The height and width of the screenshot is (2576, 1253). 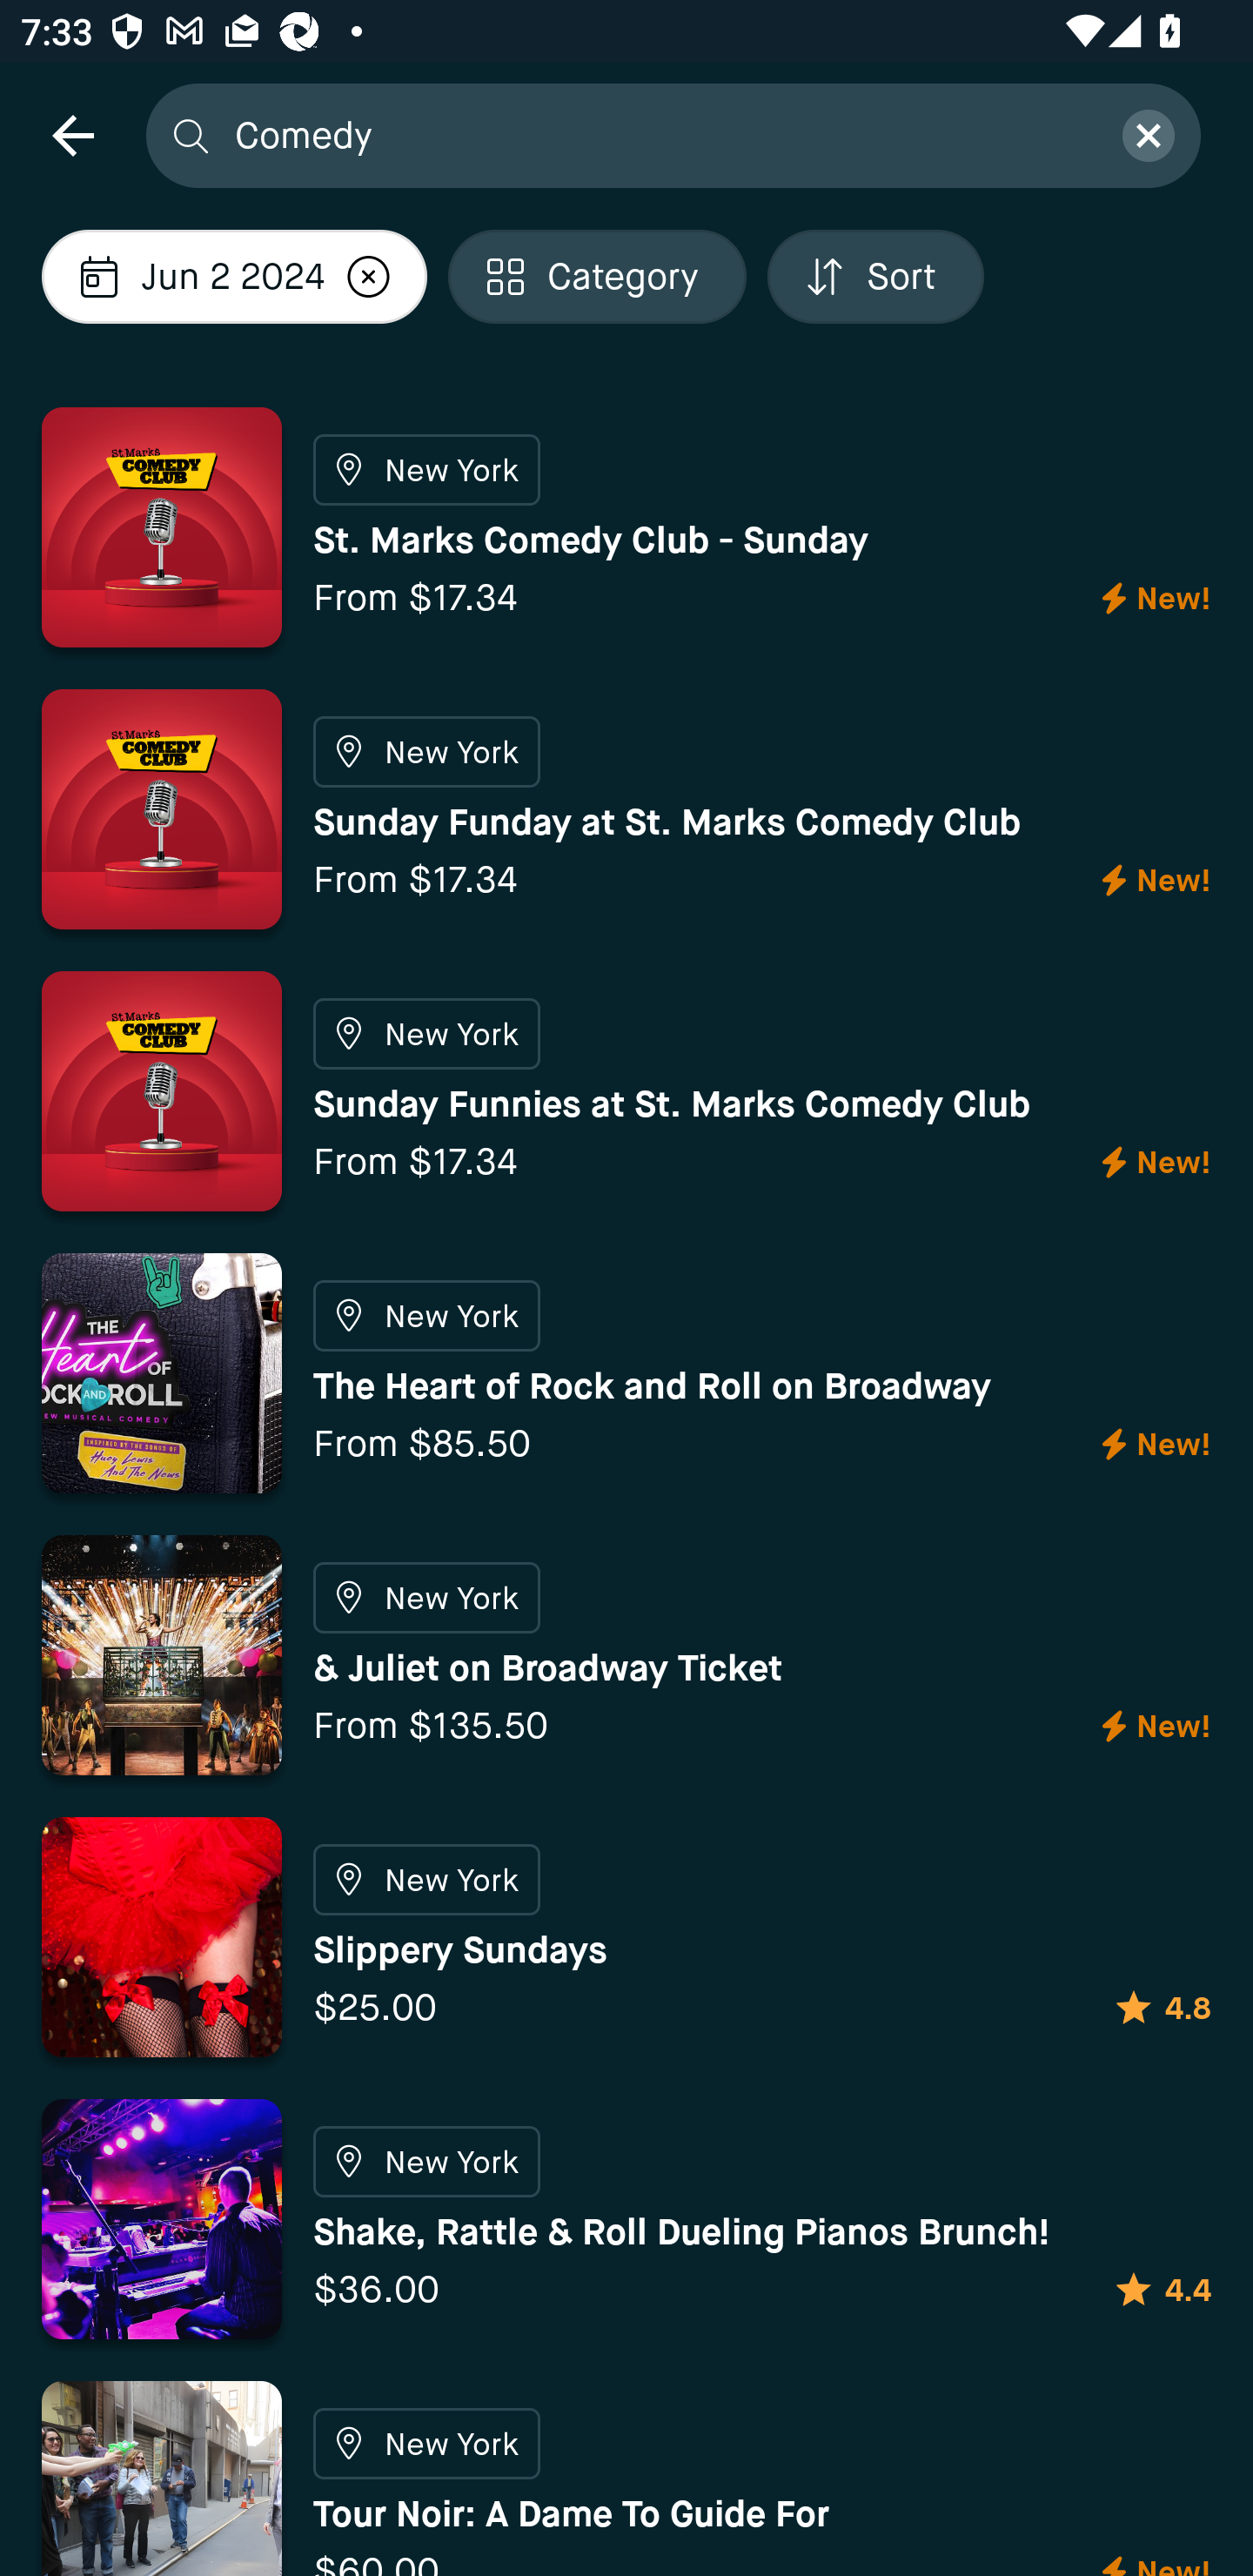 I want to click on Comedy, so click(x=660, y=134).